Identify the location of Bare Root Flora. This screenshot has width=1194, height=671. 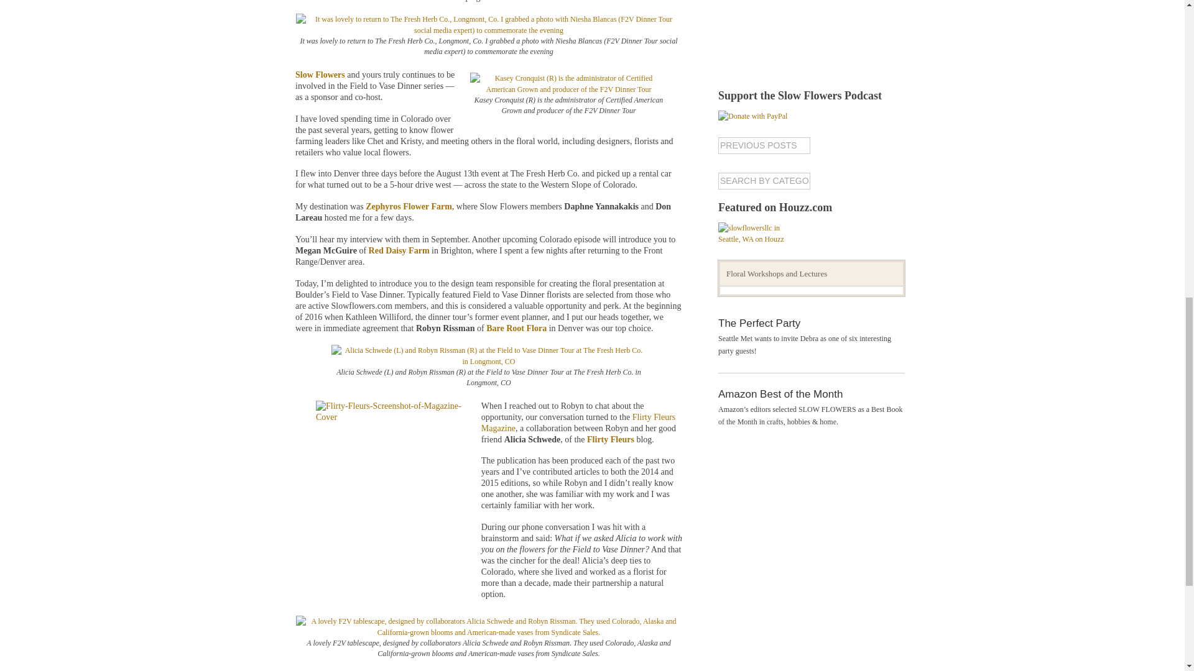
(516, 328).